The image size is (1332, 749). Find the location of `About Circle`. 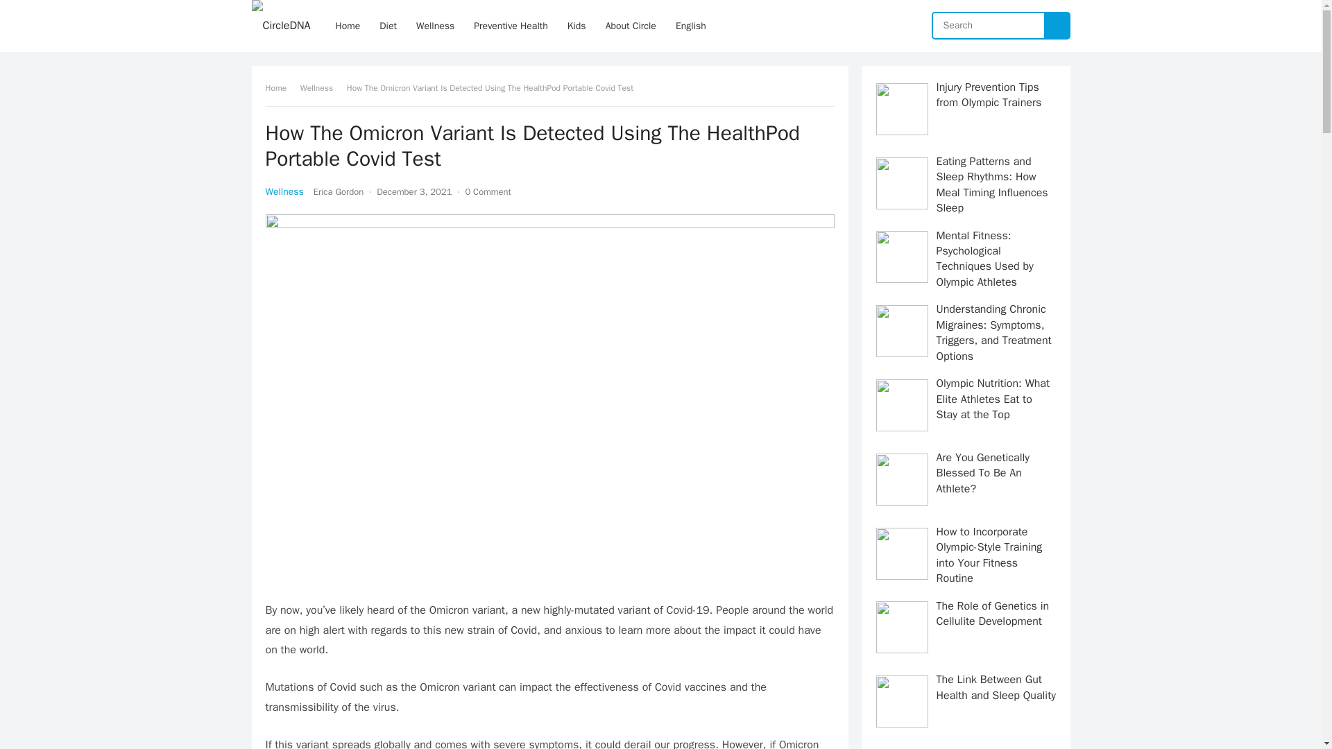

About Circle is located at coordinates (631, 26).